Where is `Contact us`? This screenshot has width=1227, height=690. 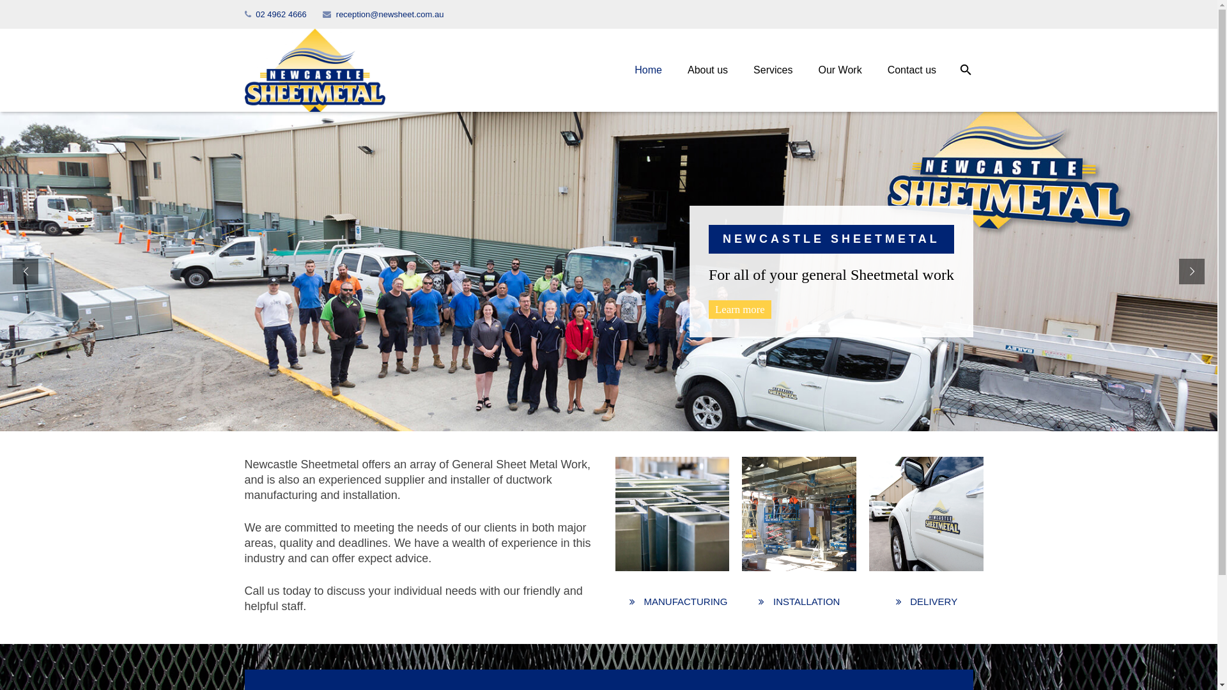 Contact us is located at coordinates (912, 70).